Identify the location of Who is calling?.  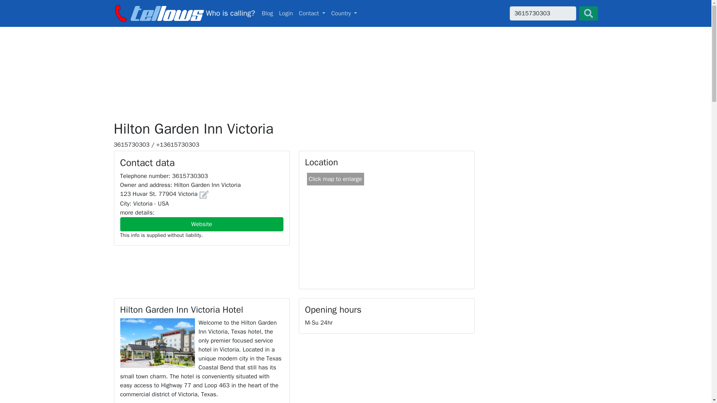
(184, 13).